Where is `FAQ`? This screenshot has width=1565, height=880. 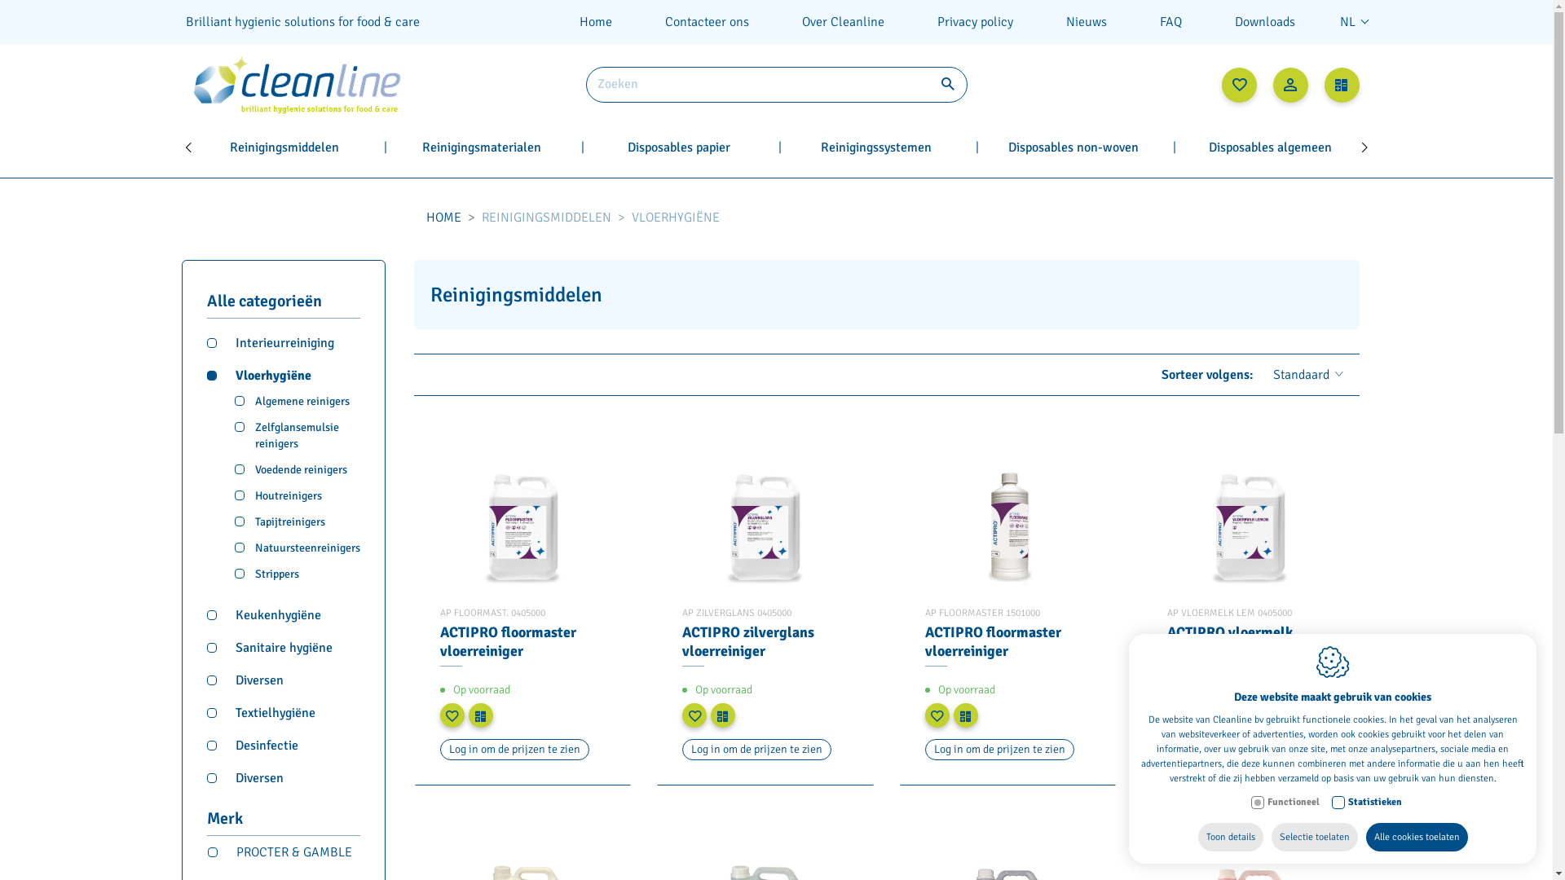
FAQ is located at coordinates (1170, 22).